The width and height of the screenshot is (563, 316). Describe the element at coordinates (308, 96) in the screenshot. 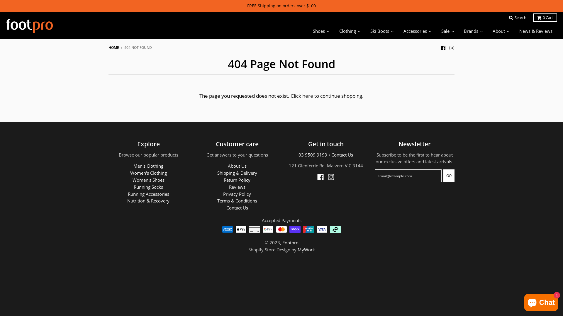

I see `here` at that location.